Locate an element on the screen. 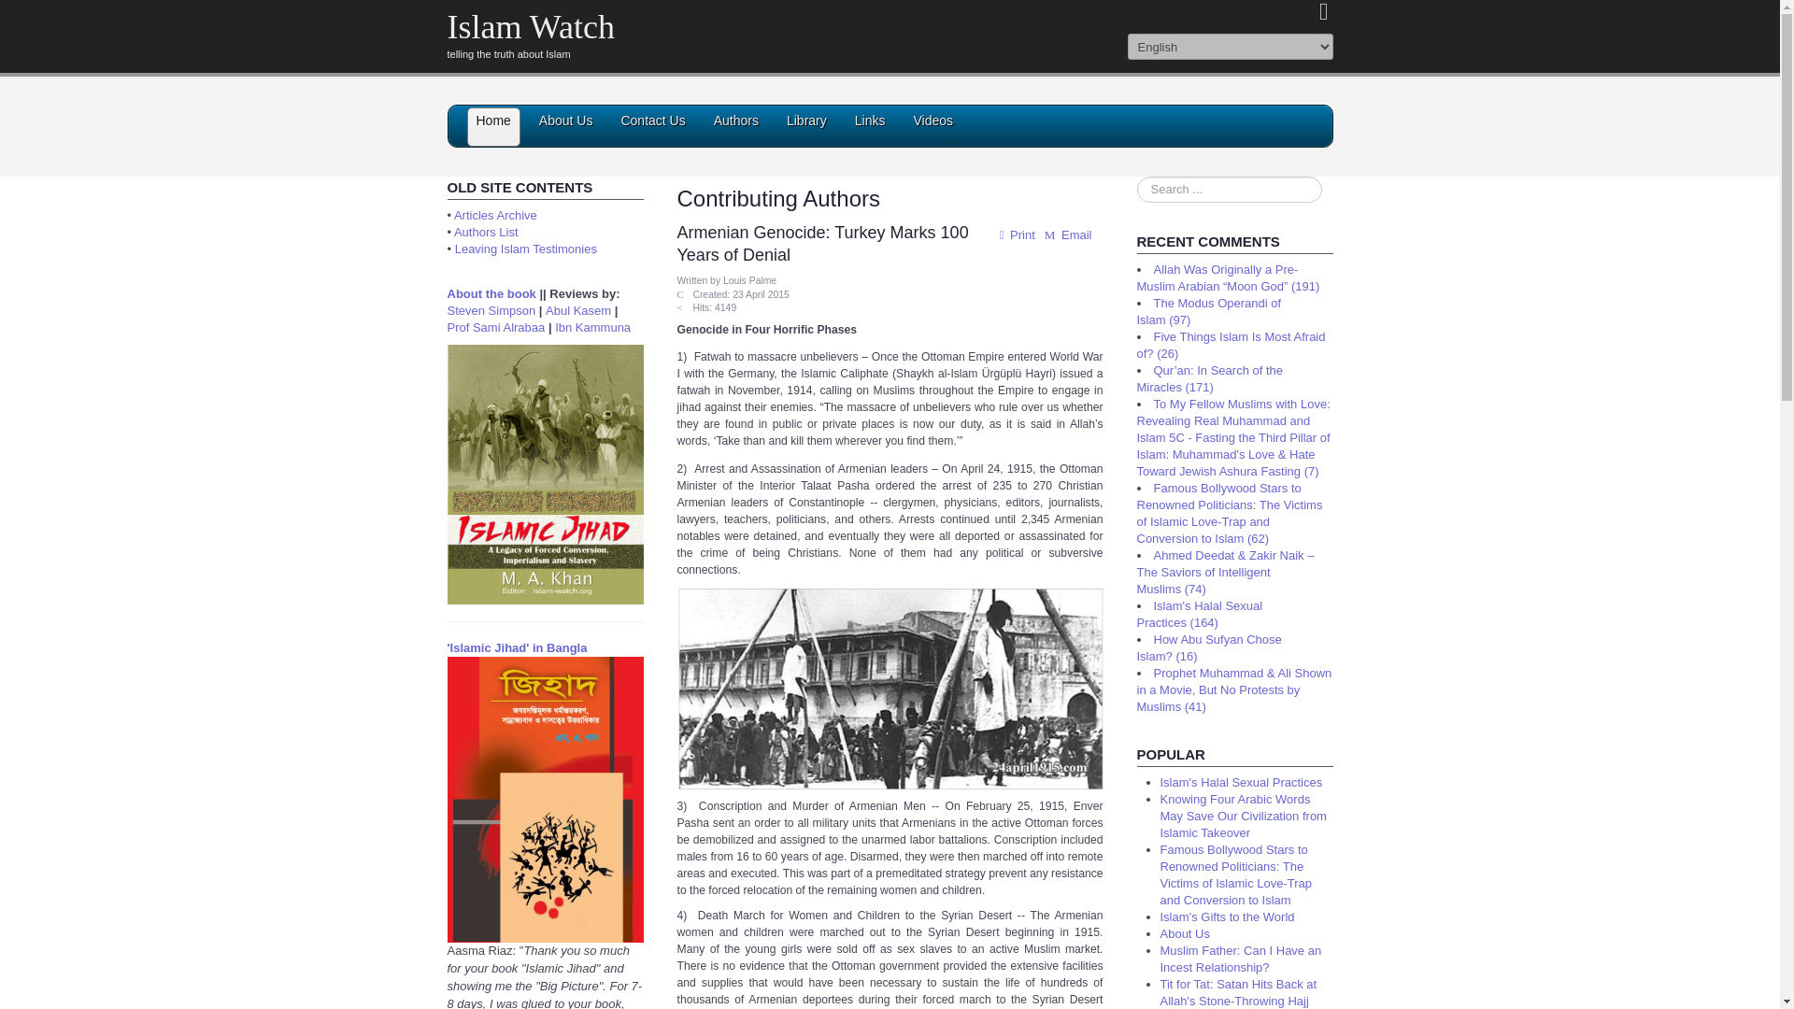 The image size is (1794, 1009). Steven Simpson is located at coordinates (491, 310).